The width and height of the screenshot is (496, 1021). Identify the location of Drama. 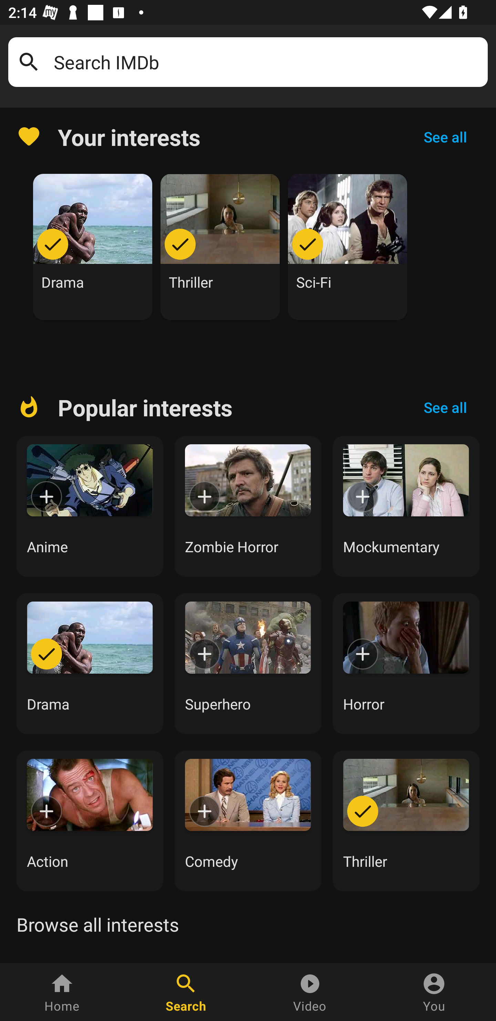
(90, 664).